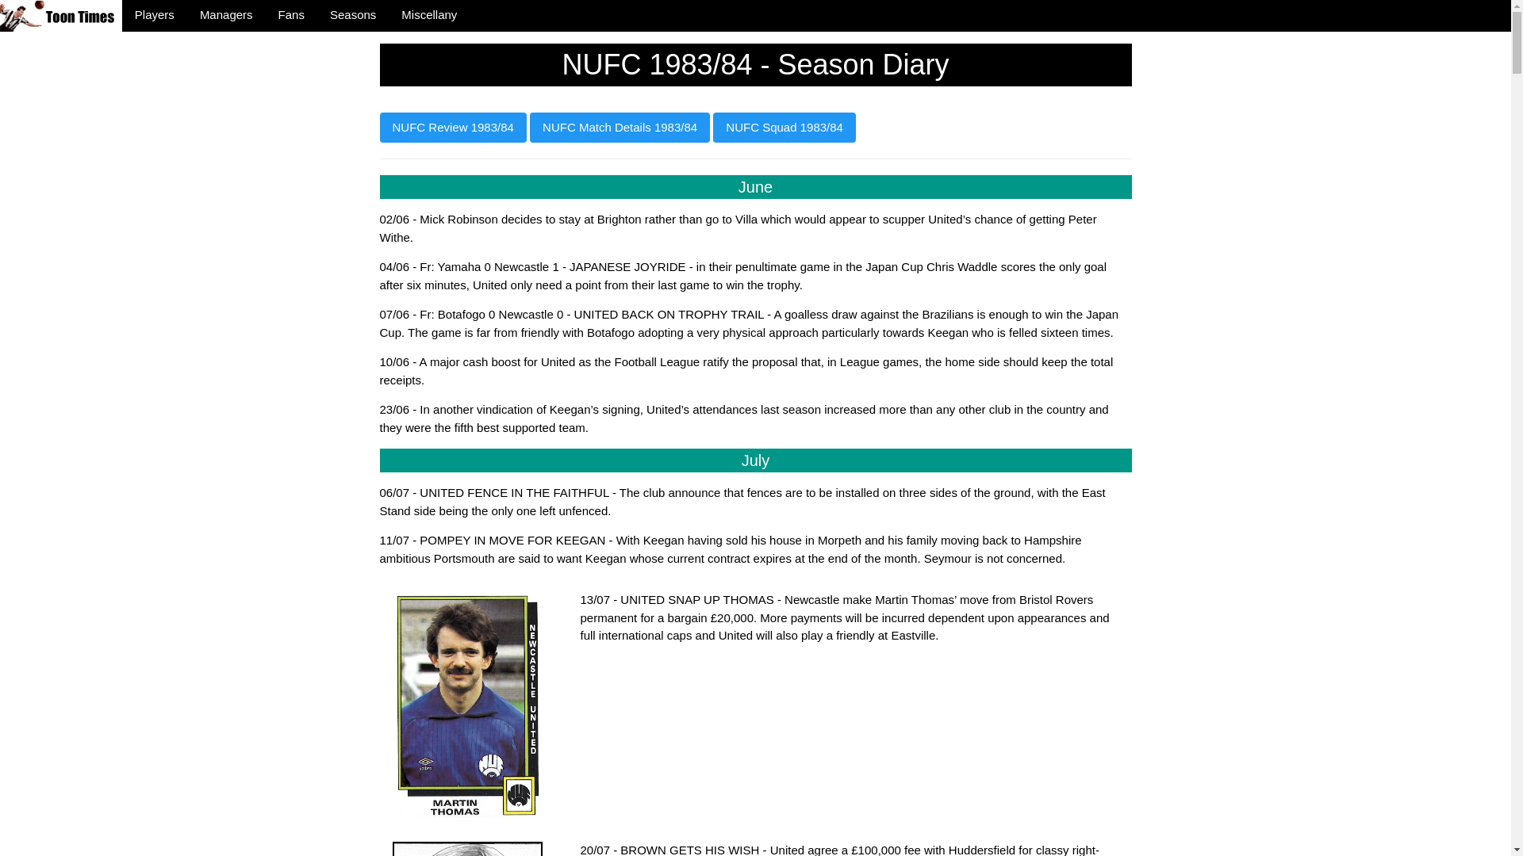 The height and width of the screenshot is (856, 1523). What do you see at coordinates (352, 15) in the screenshot?
I see `Seasons` at bounding box center [352, 15].